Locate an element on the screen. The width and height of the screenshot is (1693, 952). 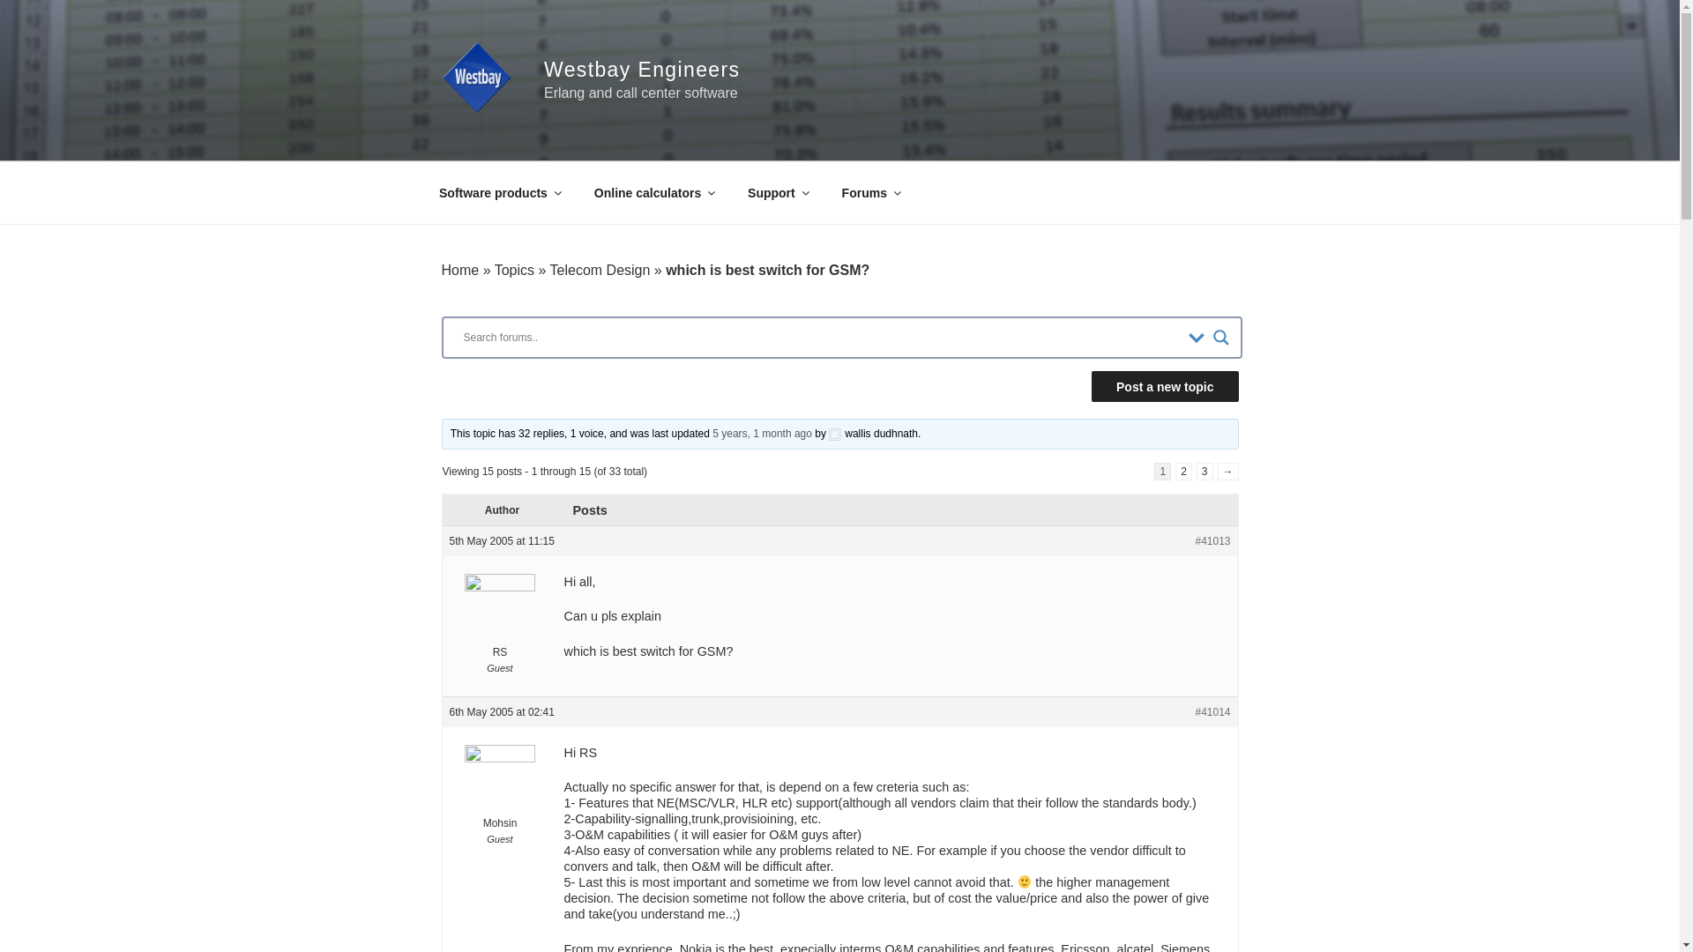
Forums is located at coordinates (869, 192).